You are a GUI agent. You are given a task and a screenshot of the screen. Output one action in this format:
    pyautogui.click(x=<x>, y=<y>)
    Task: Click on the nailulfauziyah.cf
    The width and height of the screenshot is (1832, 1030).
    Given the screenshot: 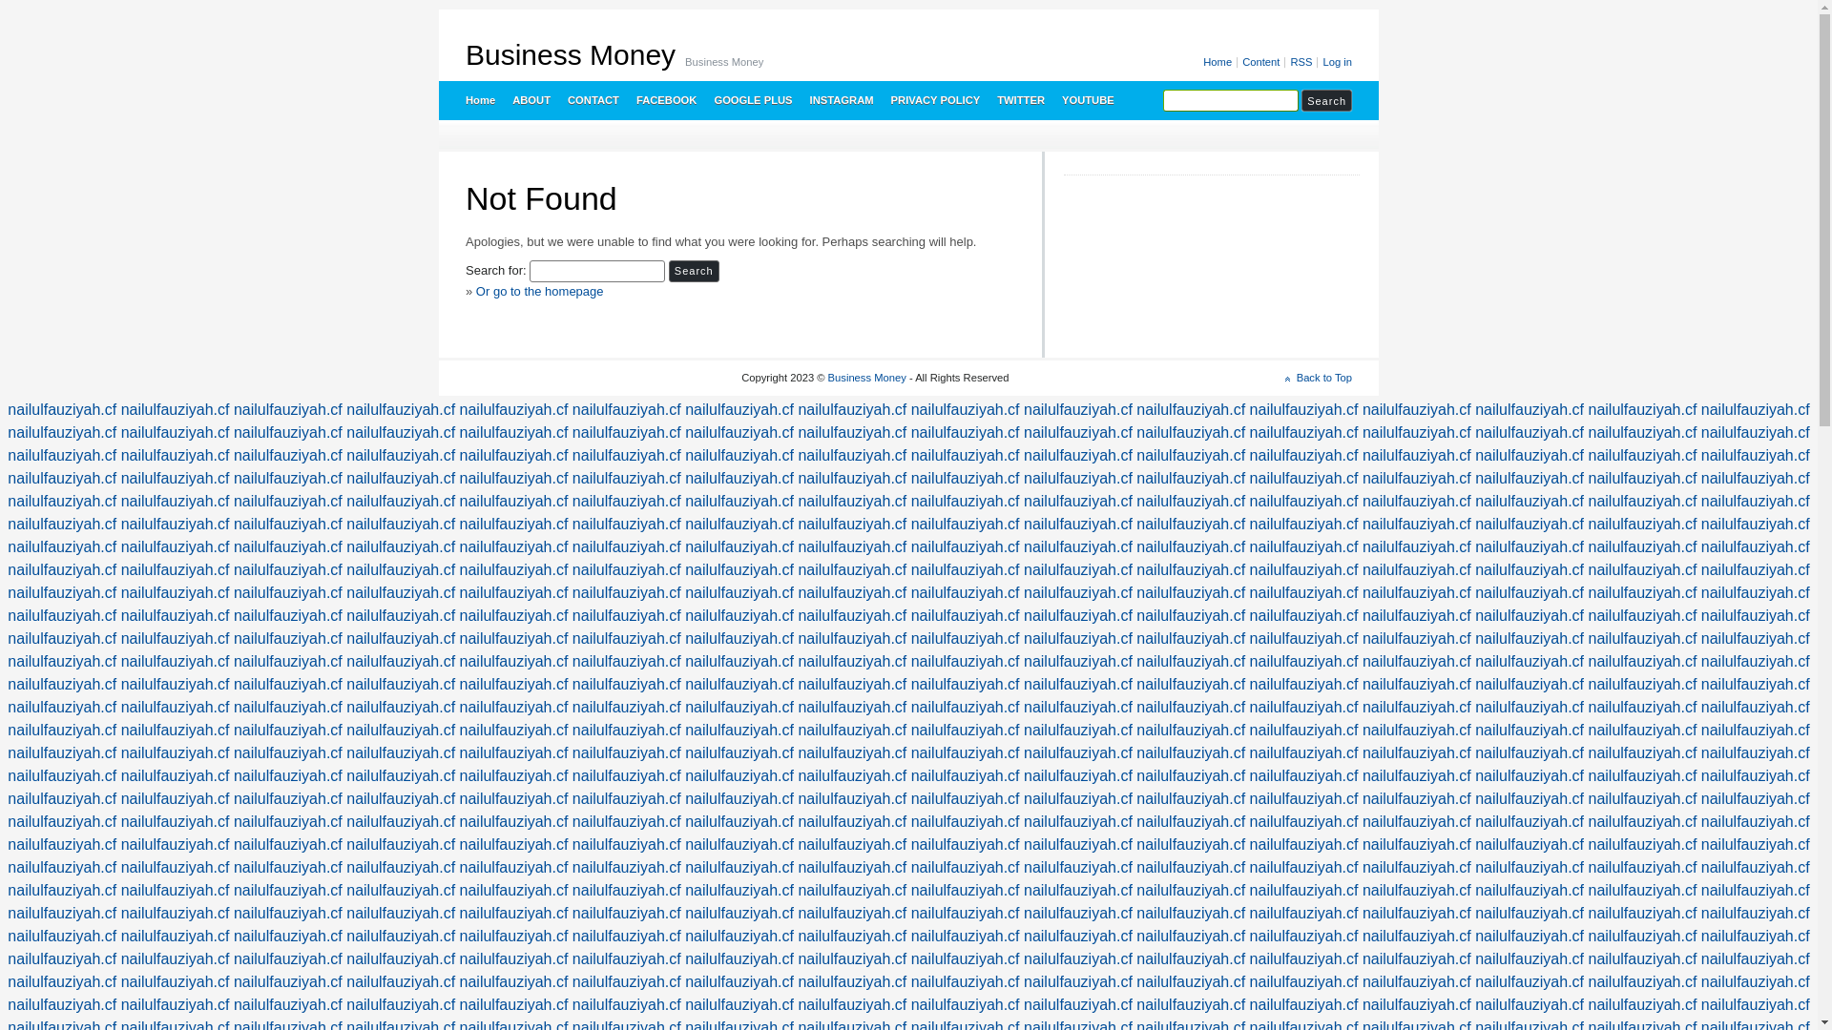 What is the action you would take?
    pyautogui.click(x=1642, y=456)
    